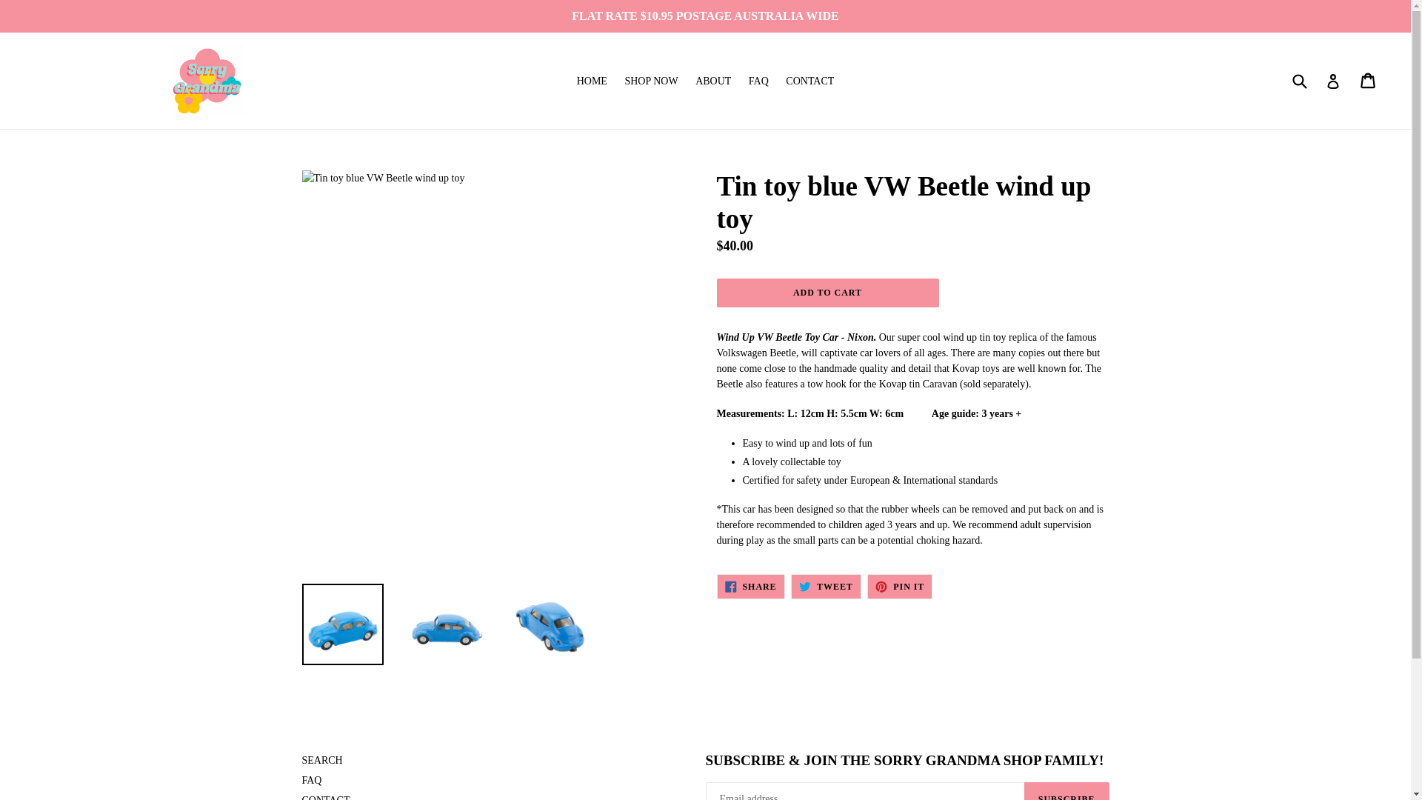 The image size is (1422, 800). What do you see at coordinates (712, 81) in the screenshot?
I see `ABOUT` at bounding box center [712, 81].